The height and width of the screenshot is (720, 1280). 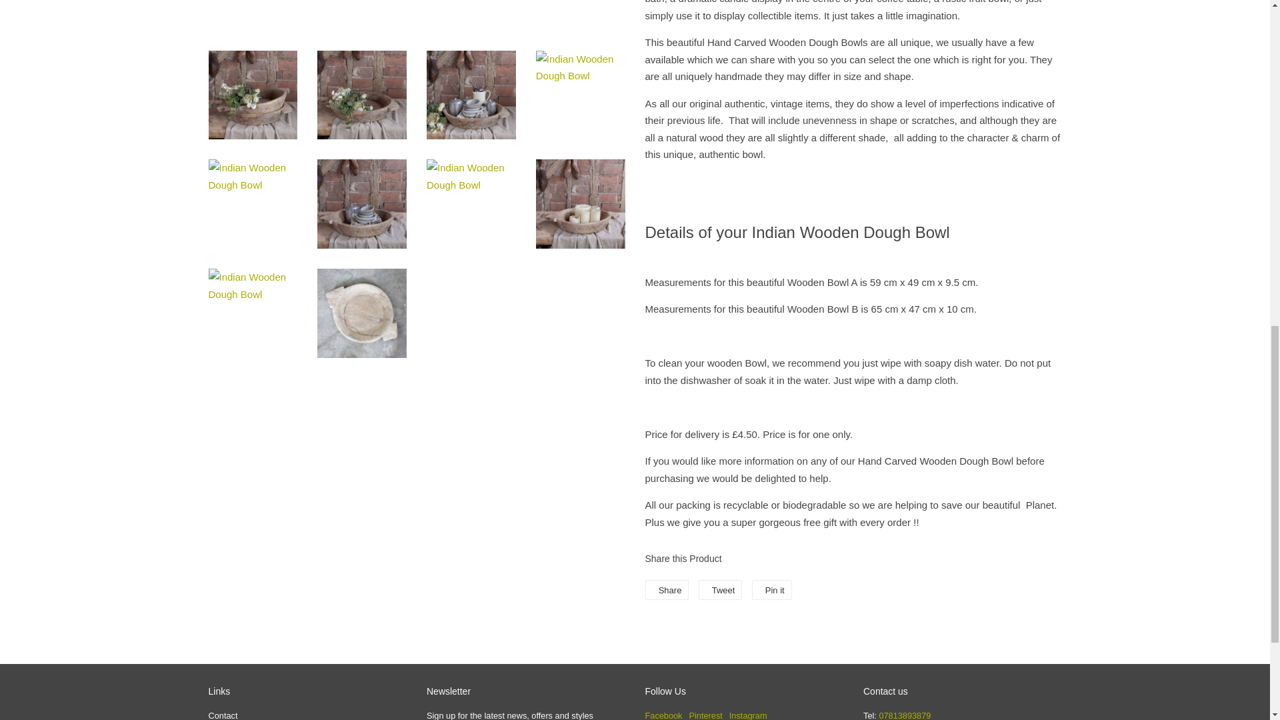 What do you see at coordinates (706, 715) in the screenshot?
I see `InekoHome on Pinterest` at bounding box center [706, 715].